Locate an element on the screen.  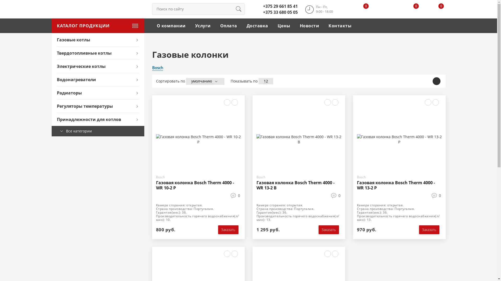
0 is located at coordinates (339, 196).